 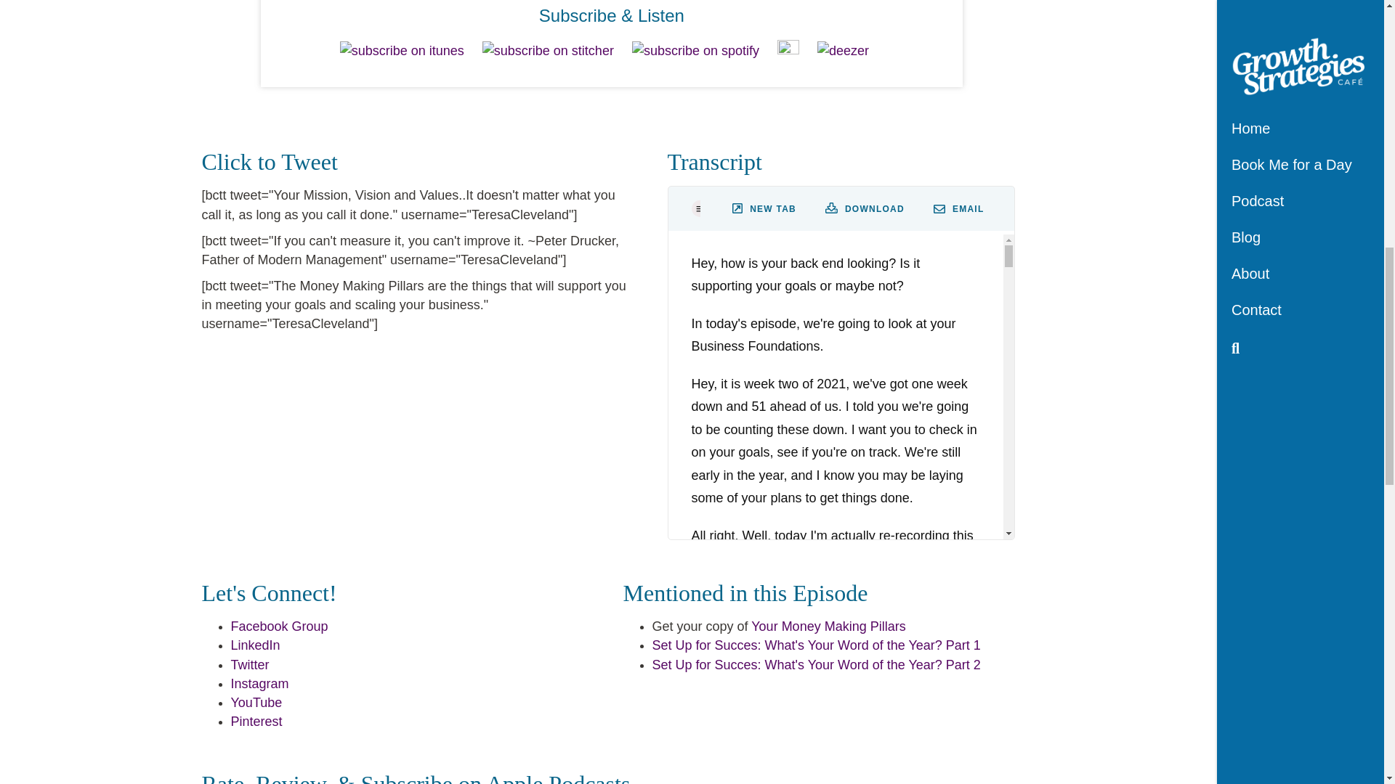 I want to click on NEW TAB, so click(x=764, y=208).